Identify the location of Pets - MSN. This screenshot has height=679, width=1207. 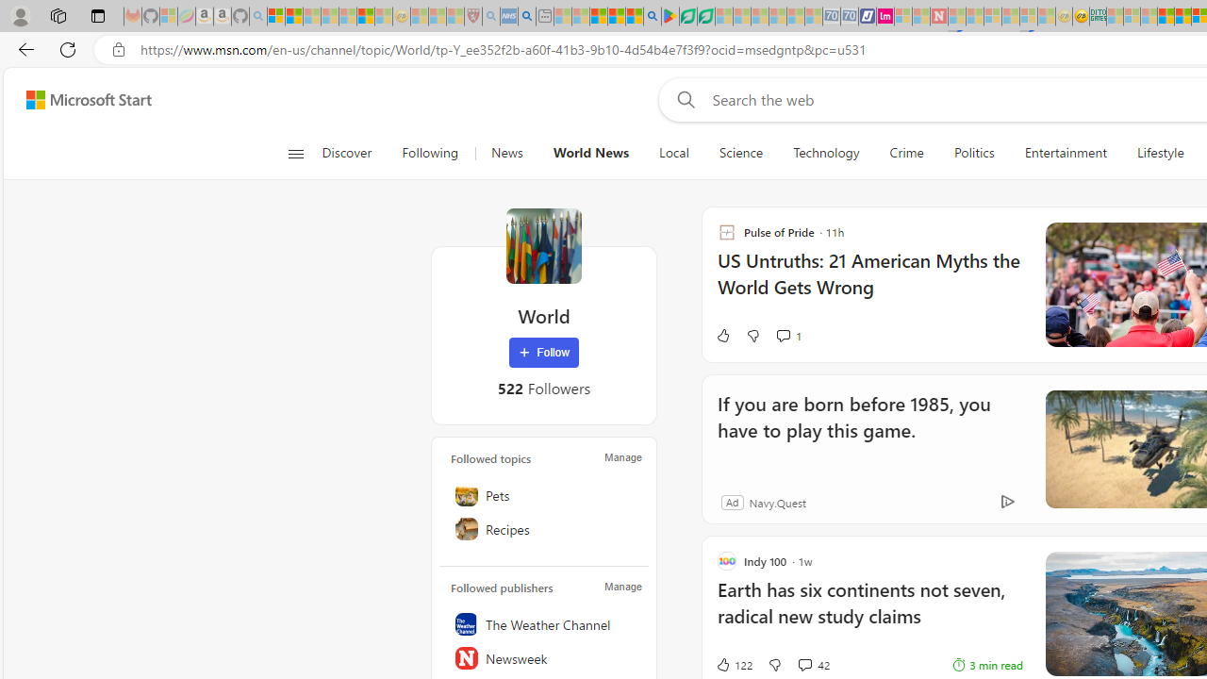
(617, 17).